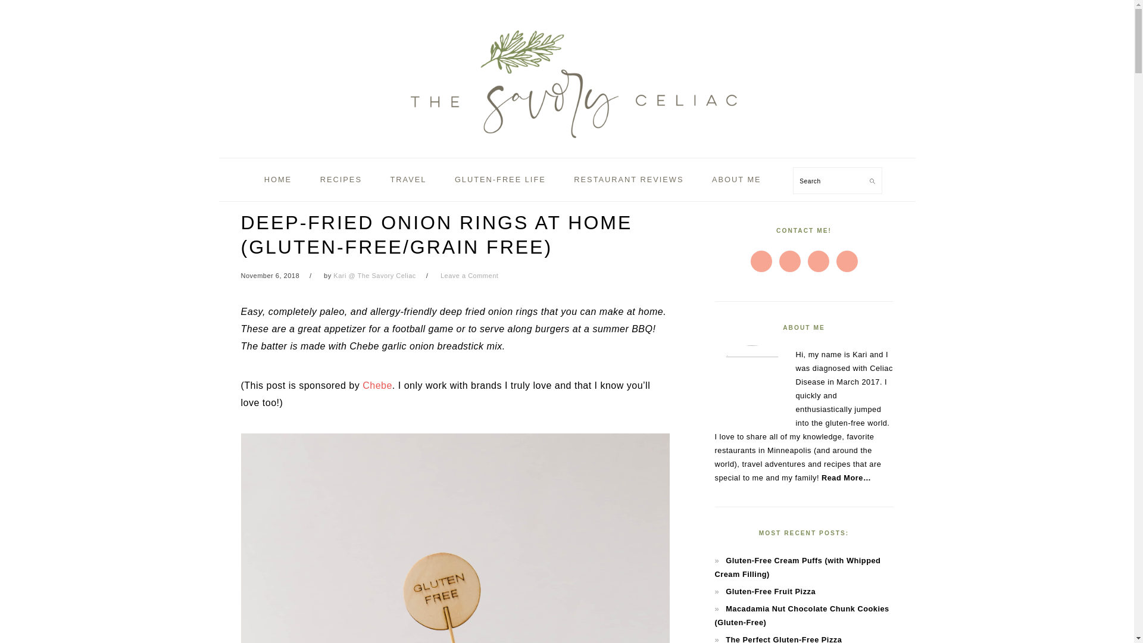  I want to click on ABOUT ME, so click(736, 180).